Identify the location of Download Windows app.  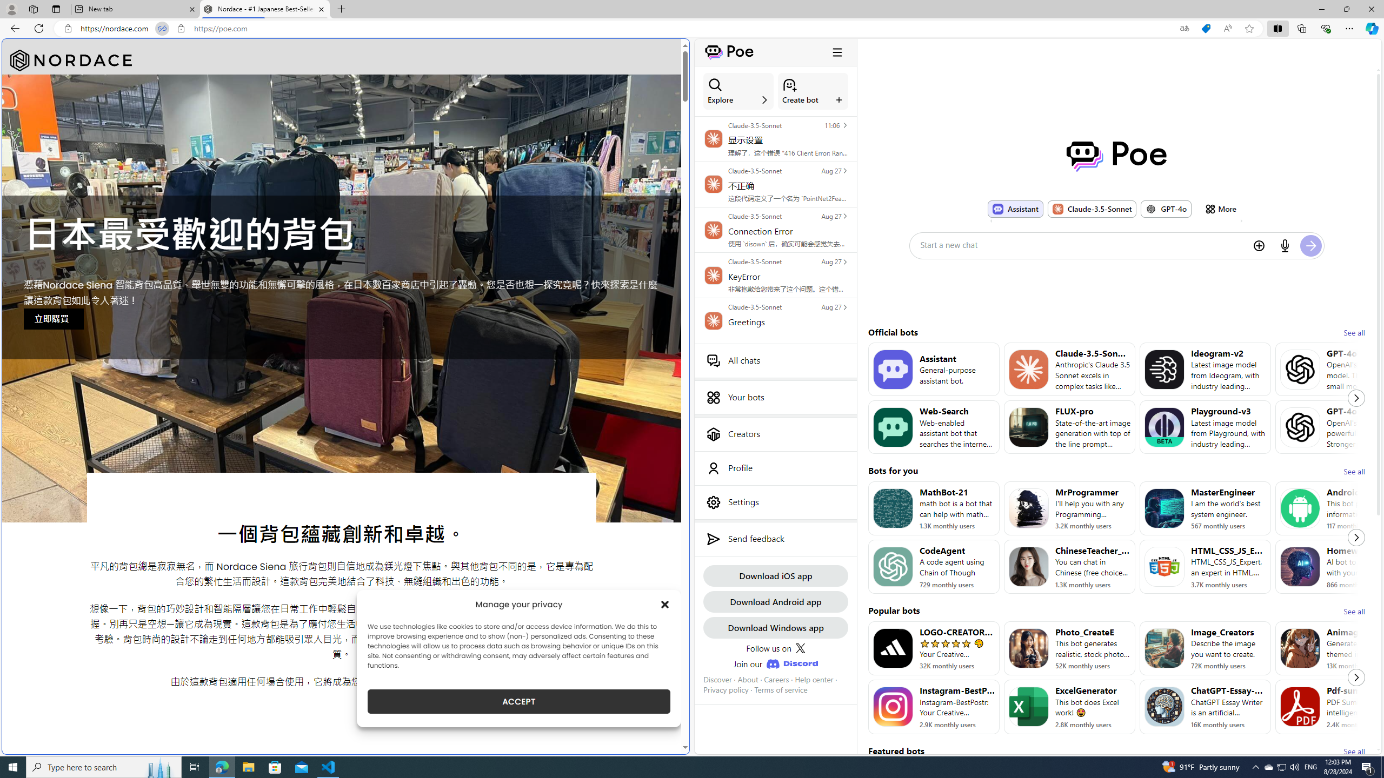
(775, 627).